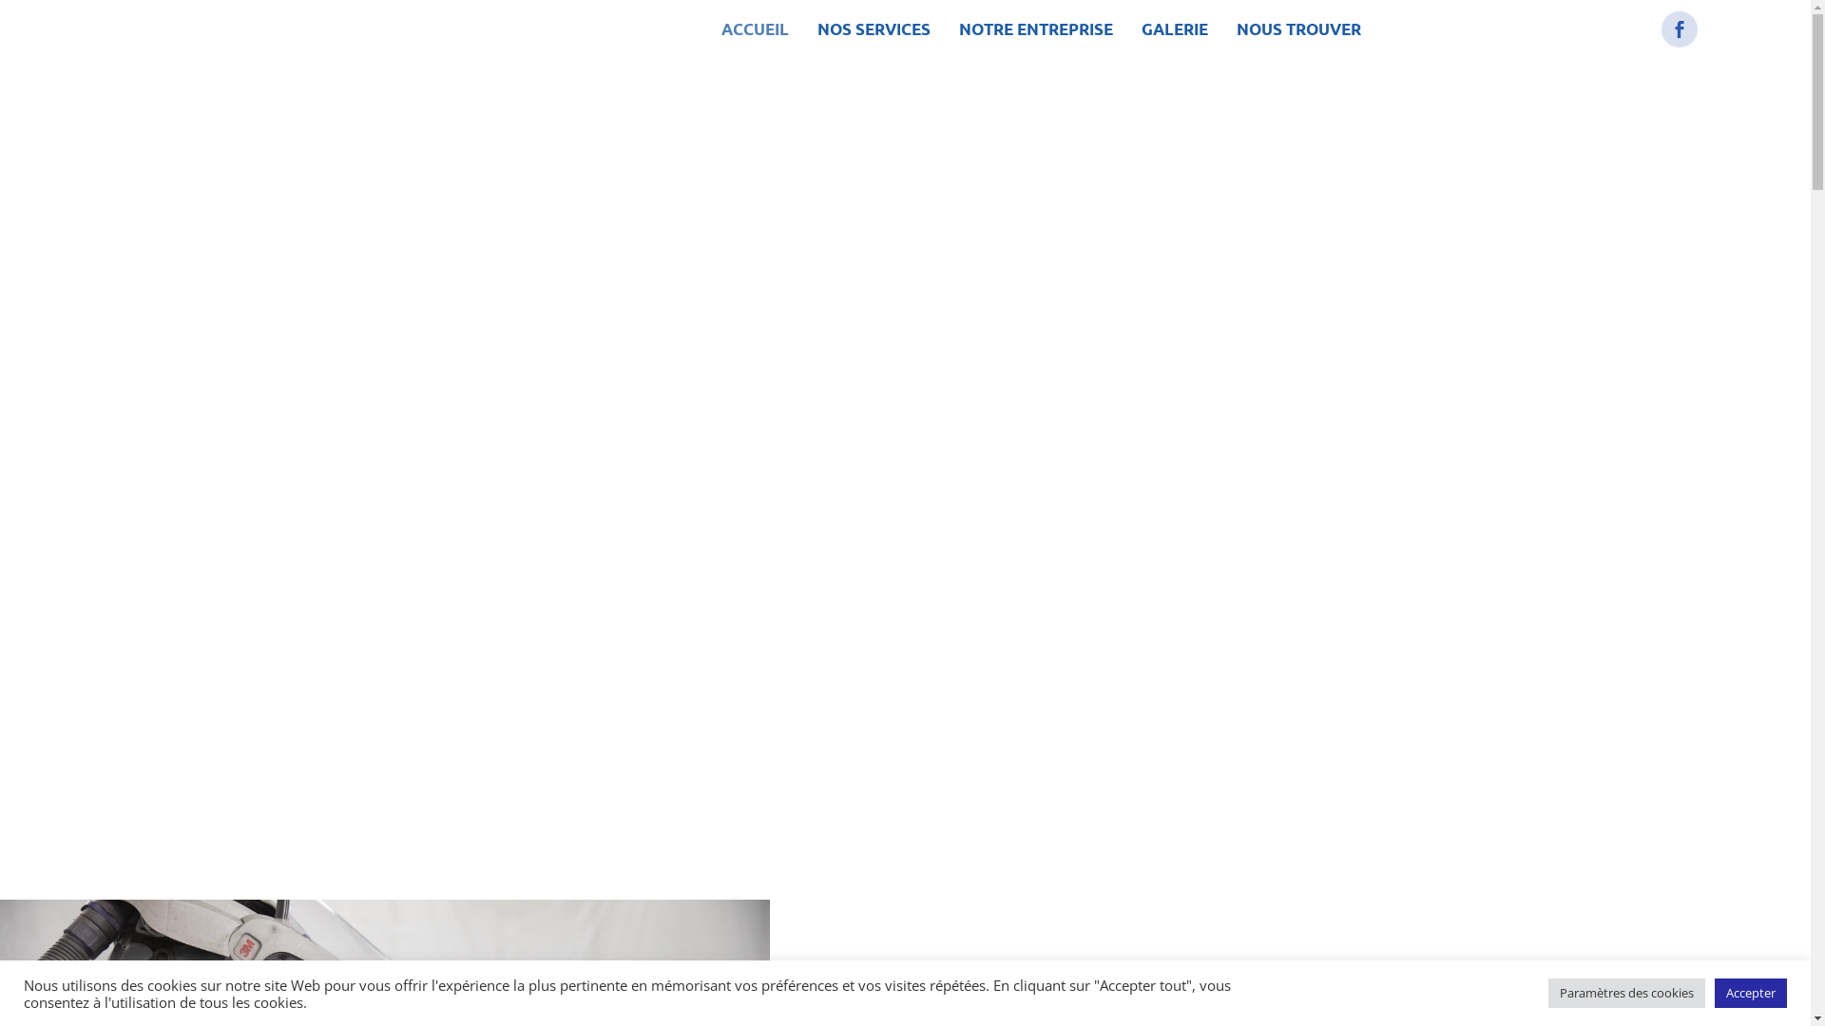 This screenshot has height=1026, width=1825. I want to click on NOUS TROUVER, so click(1298, 28).